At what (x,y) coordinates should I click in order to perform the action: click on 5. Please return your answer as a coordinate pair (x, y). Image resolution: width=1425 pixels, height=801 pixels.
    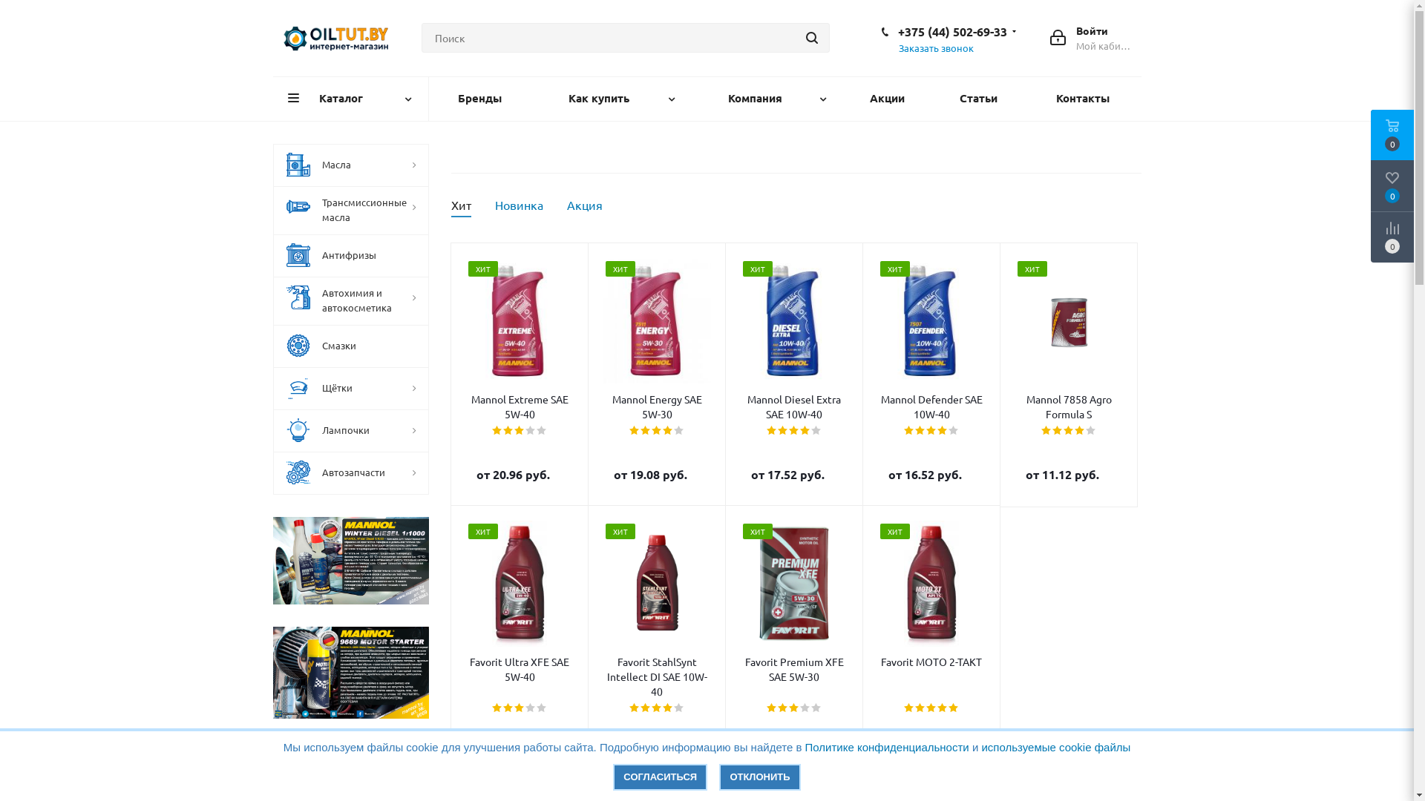
    Looking at the image, I should click on (1091, 431).